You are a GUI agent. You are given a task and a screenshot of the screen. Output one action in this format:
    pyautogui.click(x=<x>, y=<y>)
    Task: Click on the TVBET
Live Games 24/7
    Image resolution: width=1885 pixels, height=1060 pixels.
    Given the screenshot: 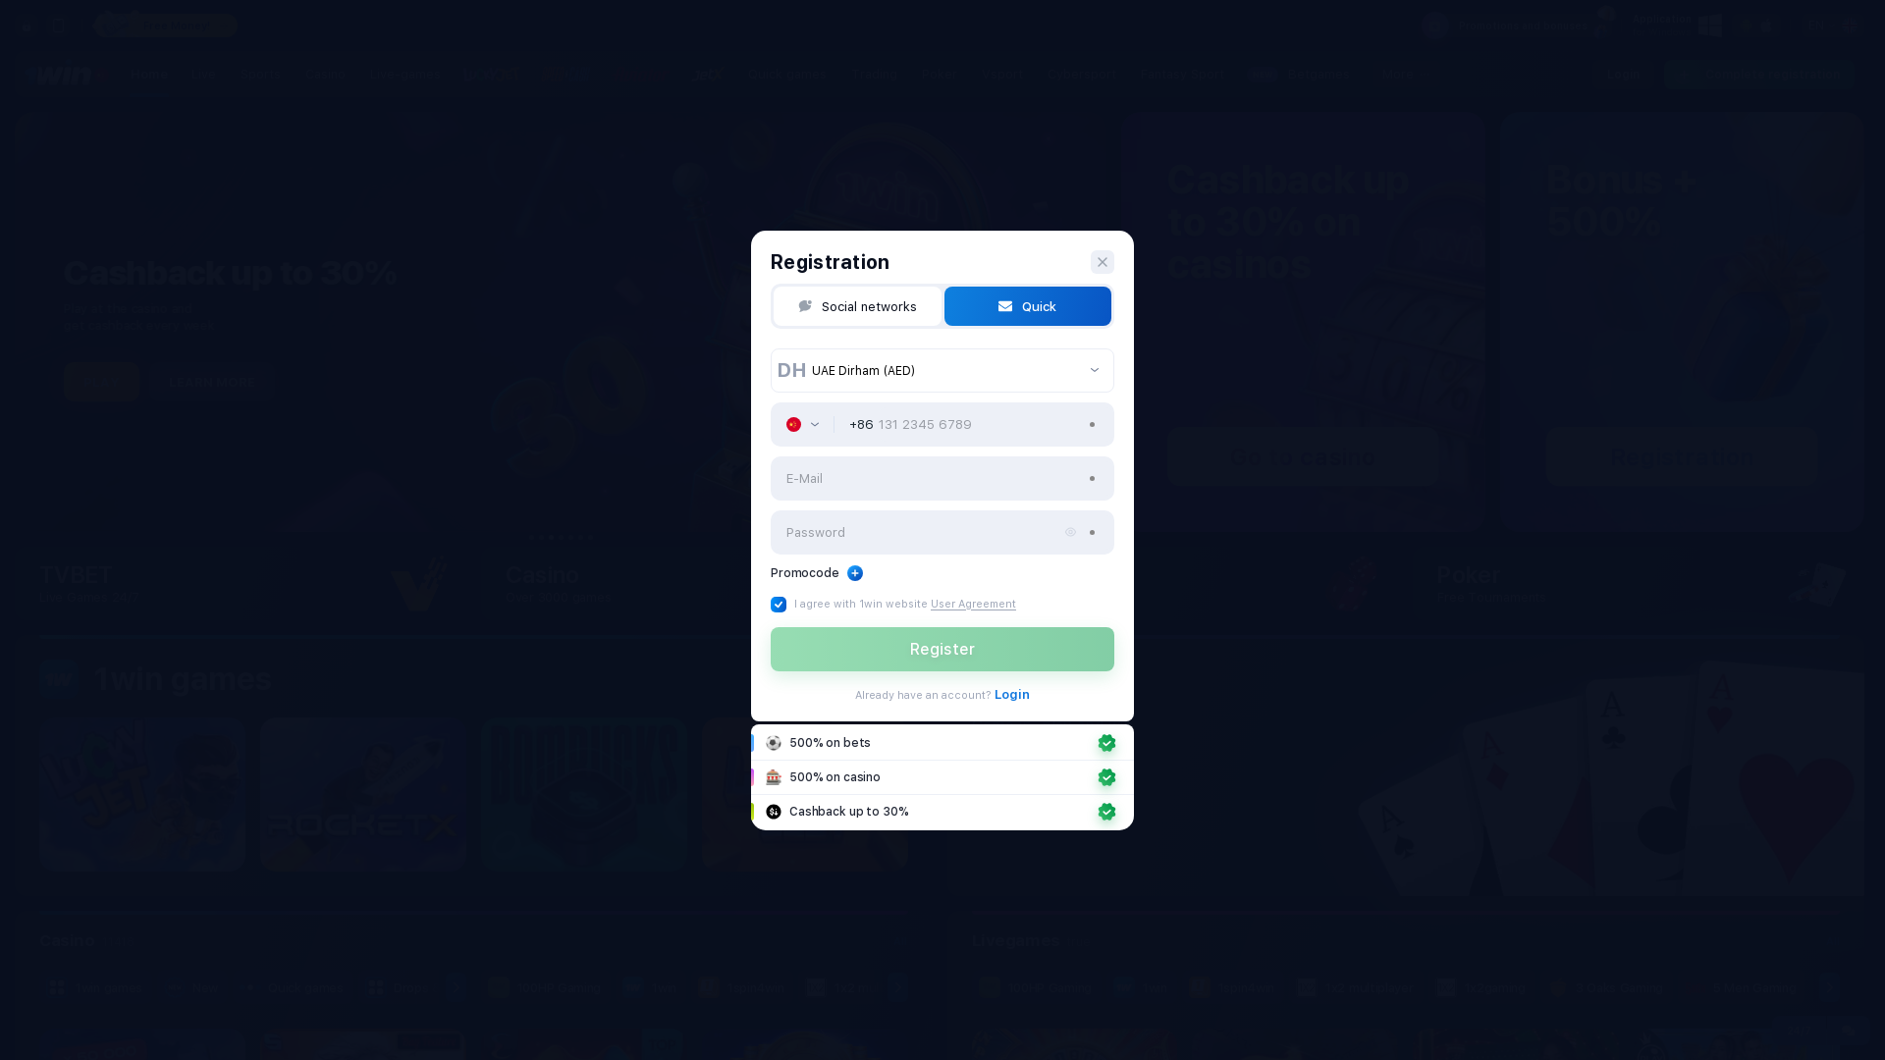 What is the action you would take?
    pyautogui.click(x=241, y=583)
    